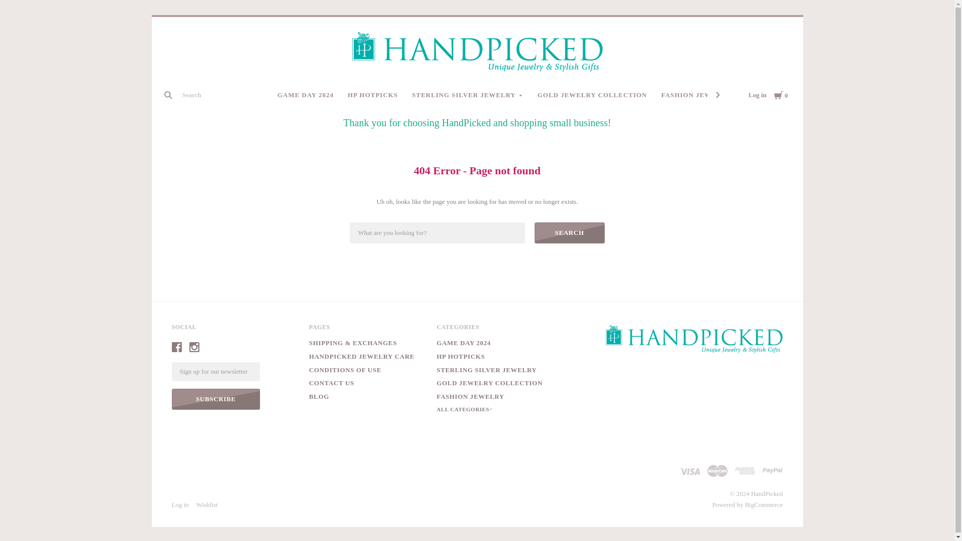  I want to click on Subscribe, so click(215, 399).